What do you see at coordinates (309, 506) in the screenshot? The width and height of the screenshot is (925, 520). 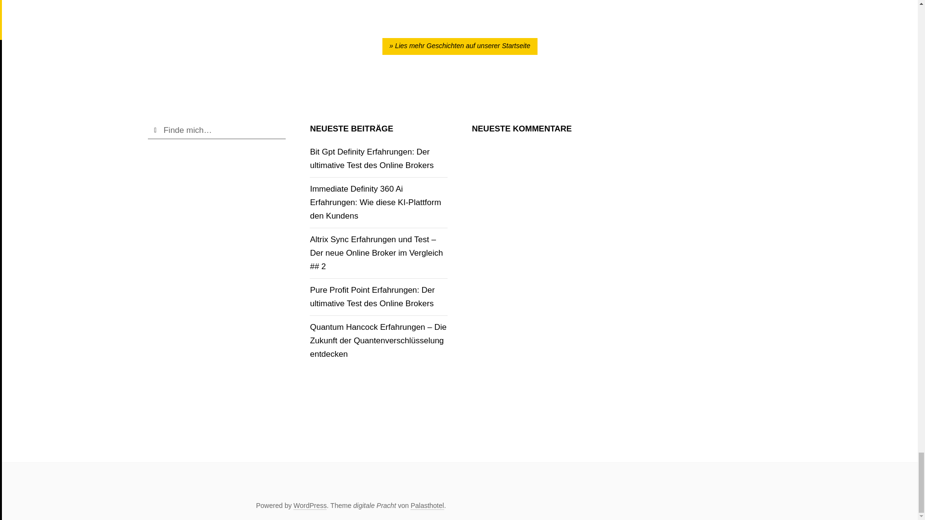 I see `WordPress` at bounding box center [309, 506].